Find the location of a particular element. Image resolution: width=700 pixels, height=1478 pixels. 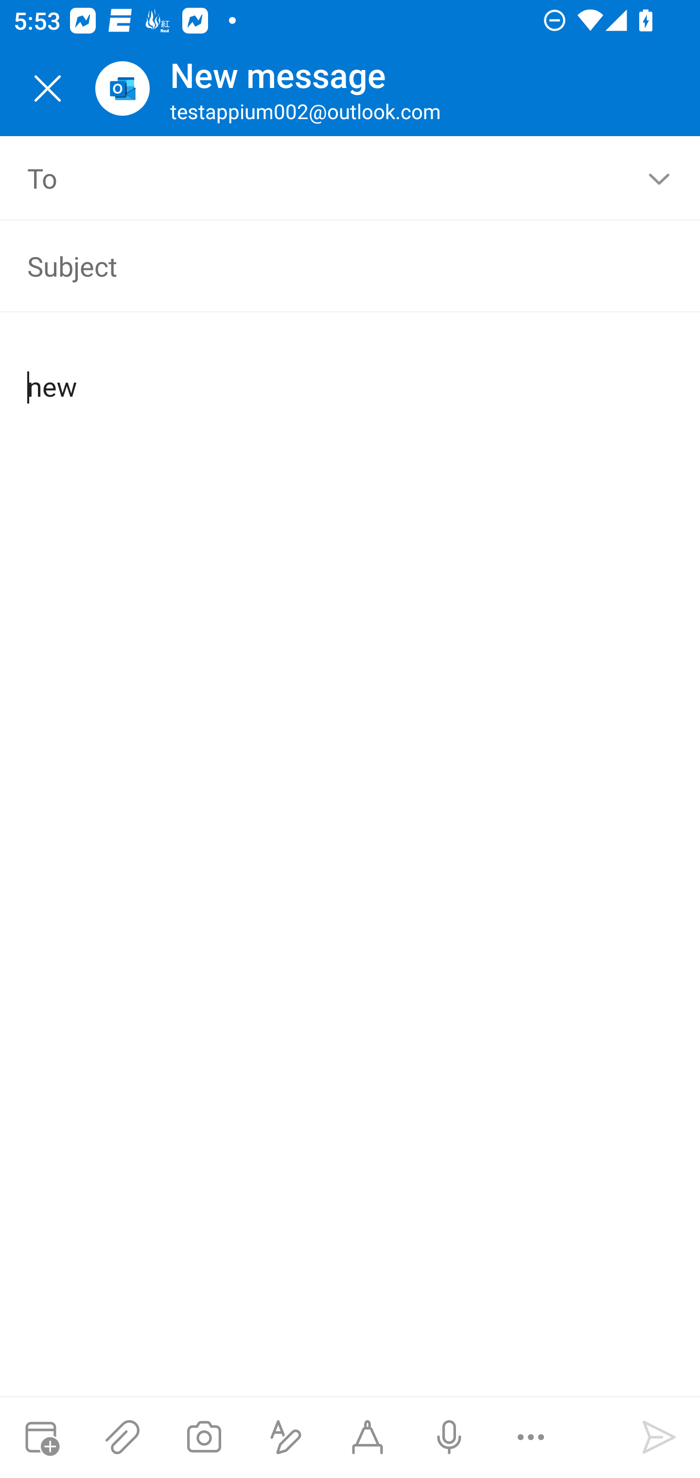

More options is located at coordinates (531, 1437).